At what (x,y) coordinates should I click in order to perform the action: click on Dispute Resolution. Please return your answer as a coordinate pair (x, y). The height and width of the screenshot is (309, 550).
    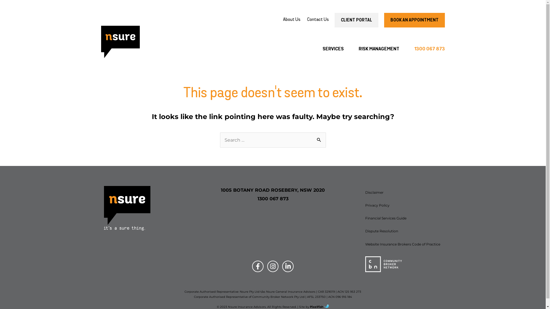
    Looking at the image, I should click on (403, 231).